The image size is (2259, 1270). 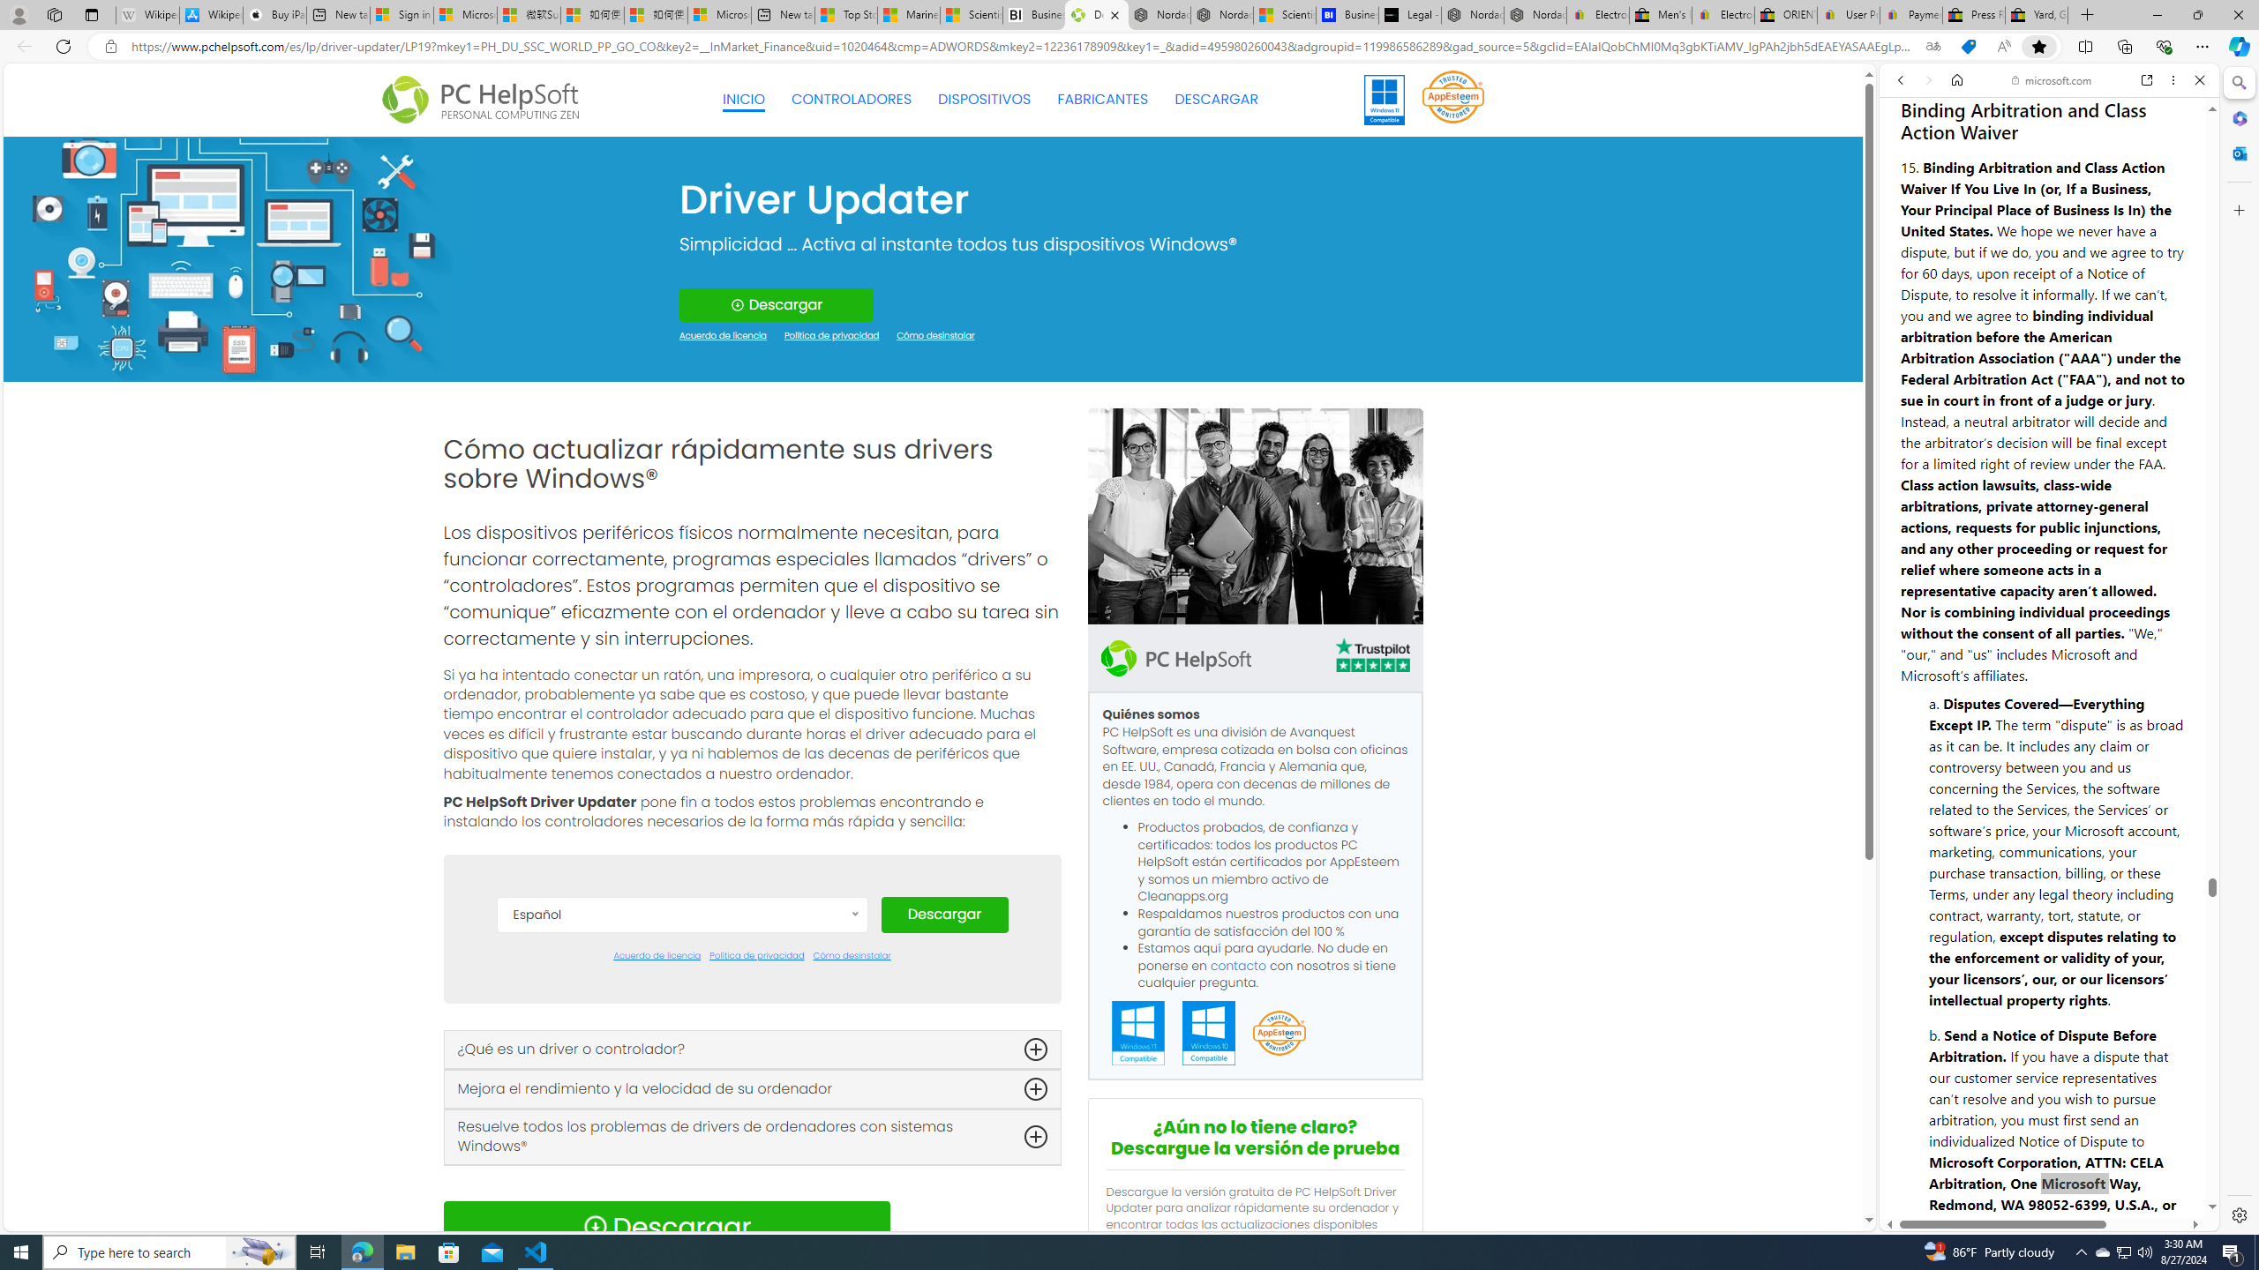 What do you see at coordinates (681, 1051) in the screenshot?
I see `Deutsch` at bounding box center [681, 1051].